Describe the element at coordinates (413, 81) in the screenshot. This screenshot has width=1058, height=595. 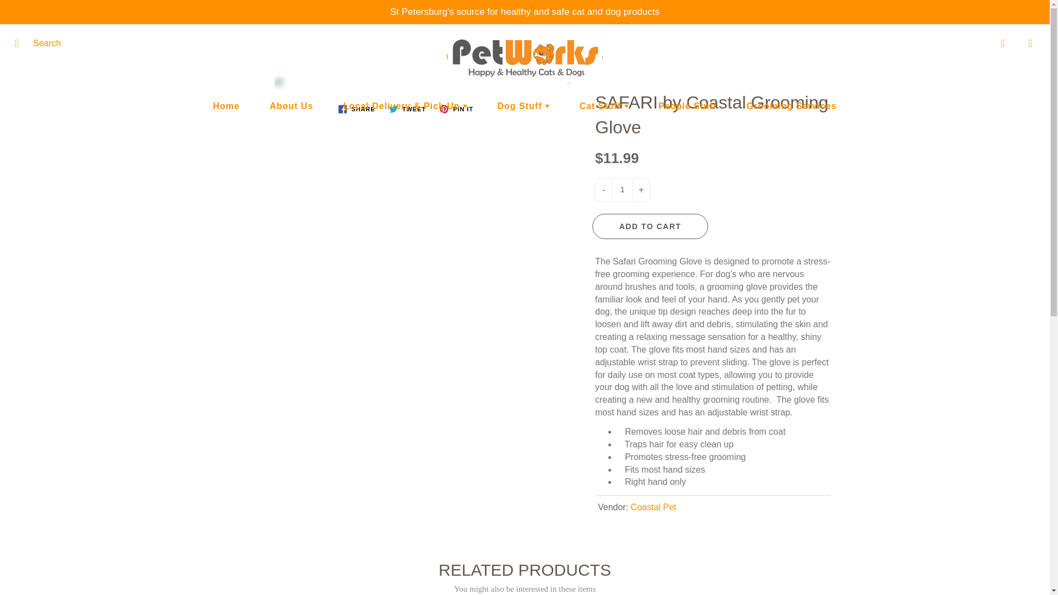
I see `SAFARI by Coastal Grooming Glove` at that location.